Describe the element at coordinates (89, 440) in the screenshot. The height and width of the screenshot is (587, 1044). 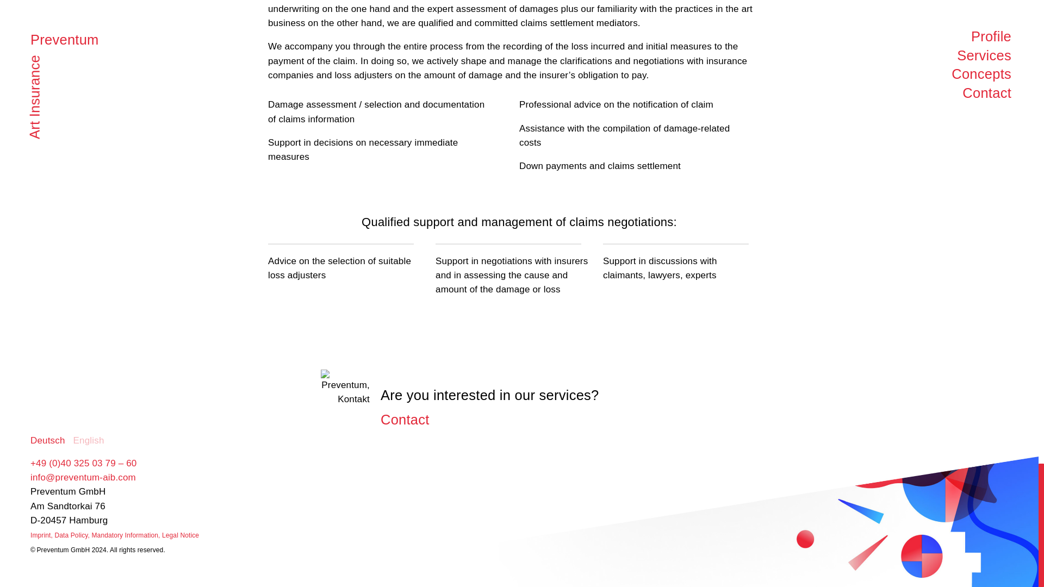
I see `English` at that location.